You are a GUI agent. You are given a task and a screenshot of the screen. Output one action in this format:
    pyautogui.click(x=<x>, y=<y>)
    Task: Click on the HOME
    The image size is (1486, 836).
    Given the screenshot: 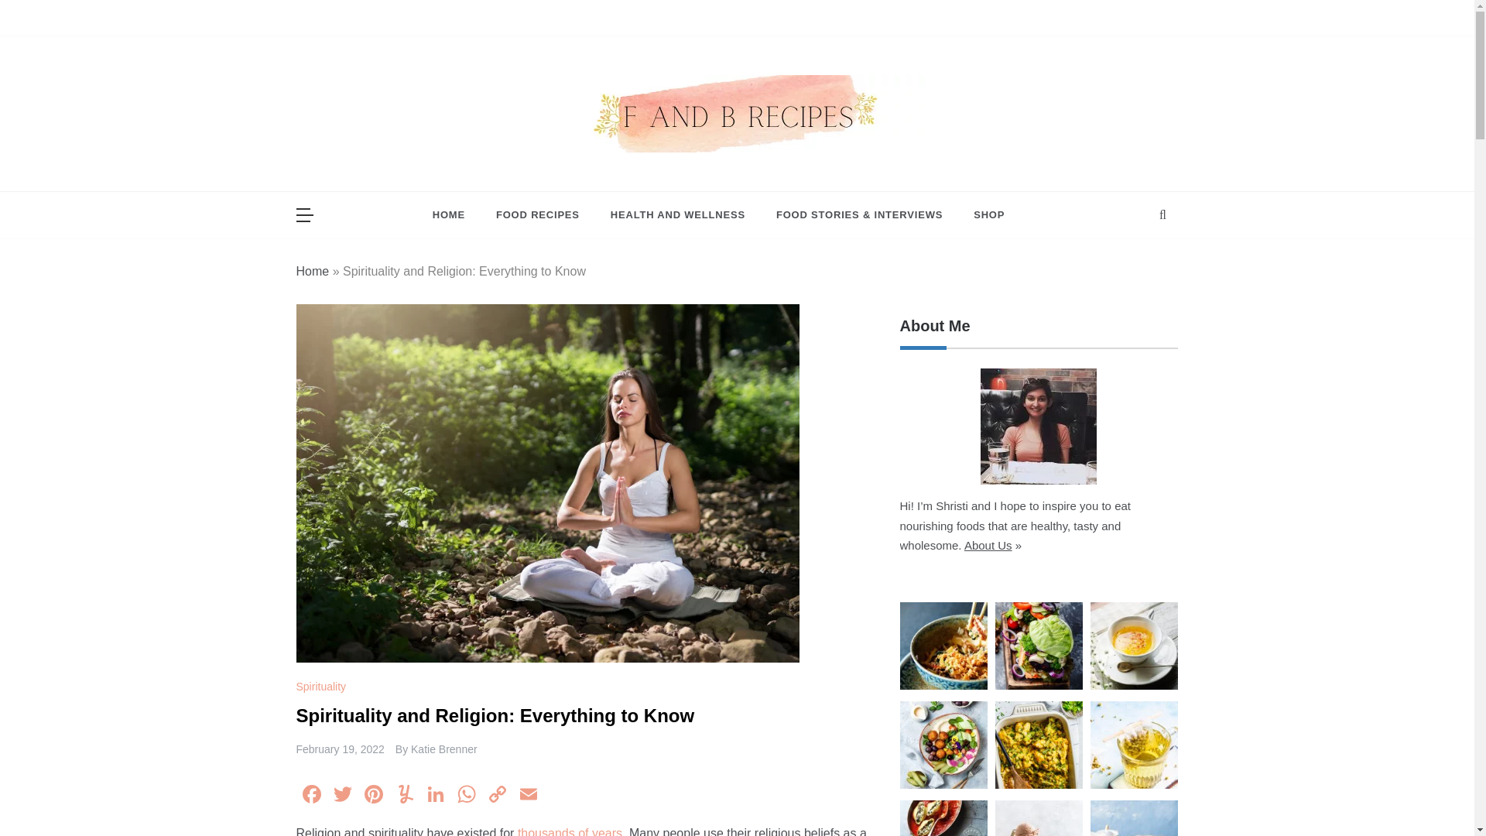 What is the action you would take?
    pyautogui.click(x=456, y=215)
    